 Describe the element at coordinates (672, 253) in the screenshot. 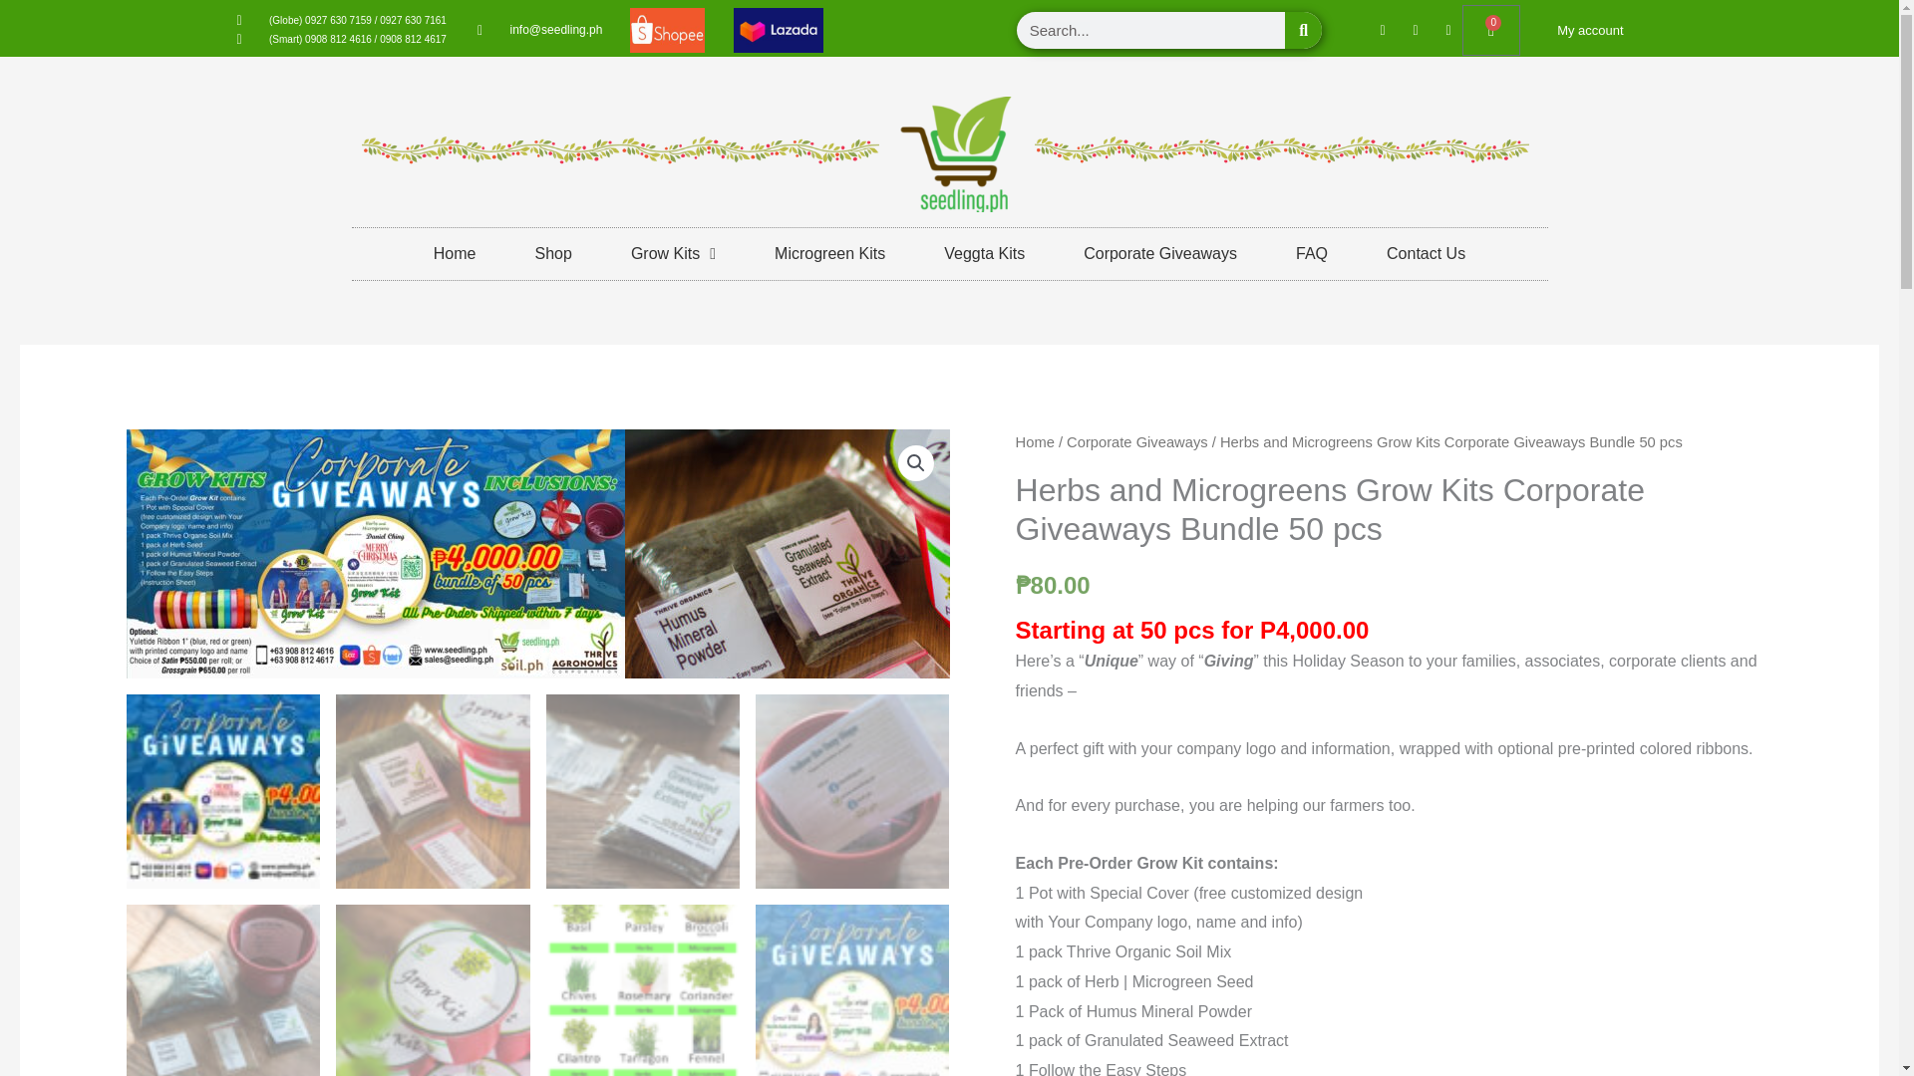

I see `Grow Kits` at that location.